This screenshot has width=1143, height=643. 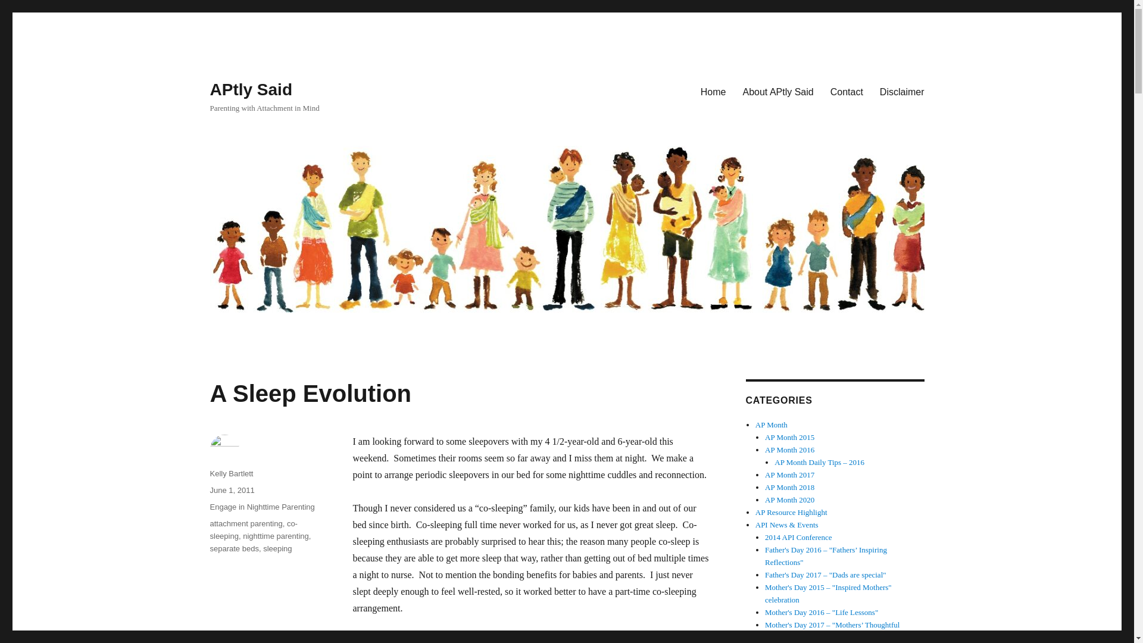 What do you see at coordinates (233, 548) in the screenshot?
I see `separate beds` at bounding box center [233, 548].